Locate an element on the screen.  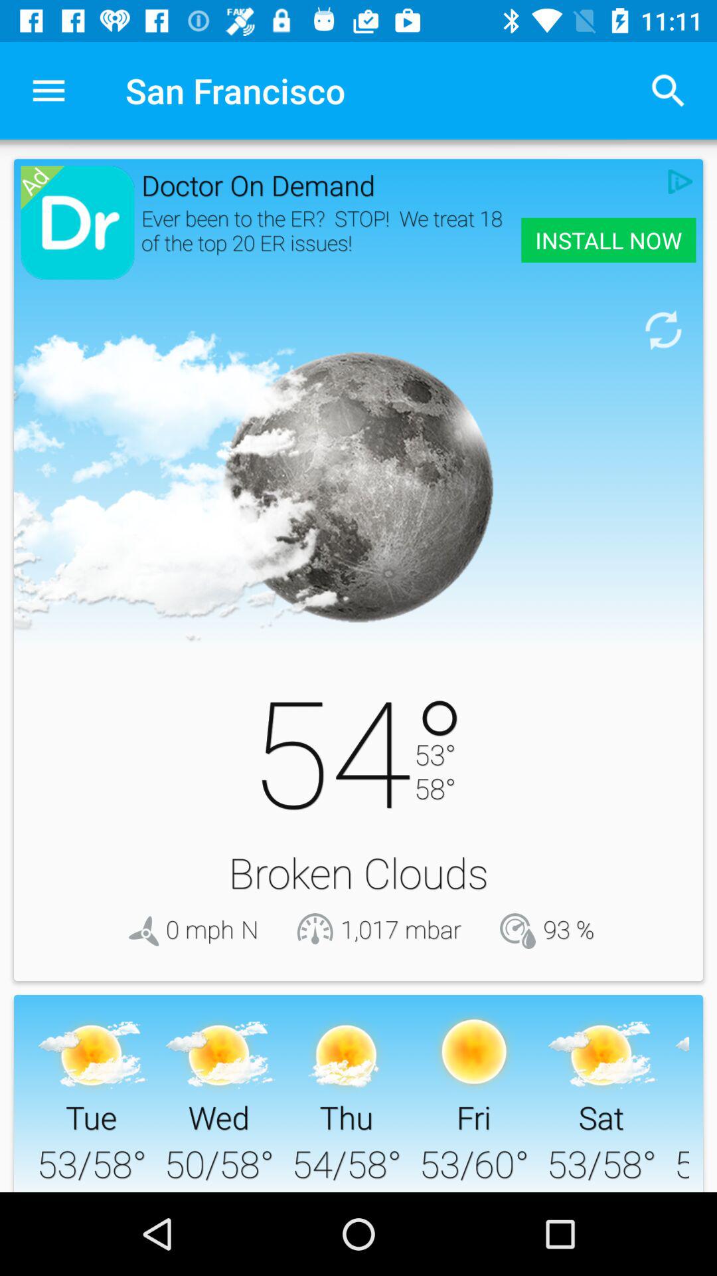
turn off icon to the right of san francisco is located at coordinates (668, 90).